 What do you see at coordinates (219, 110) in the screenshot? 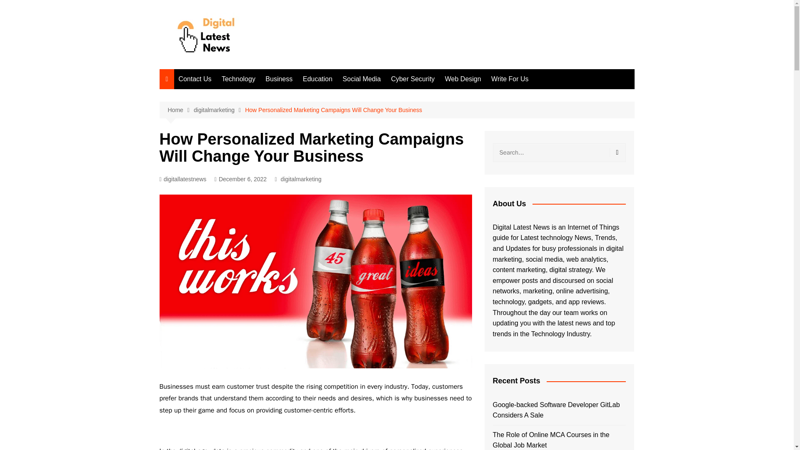
I see `digitalmarketing` at bounding box center [219, 110].